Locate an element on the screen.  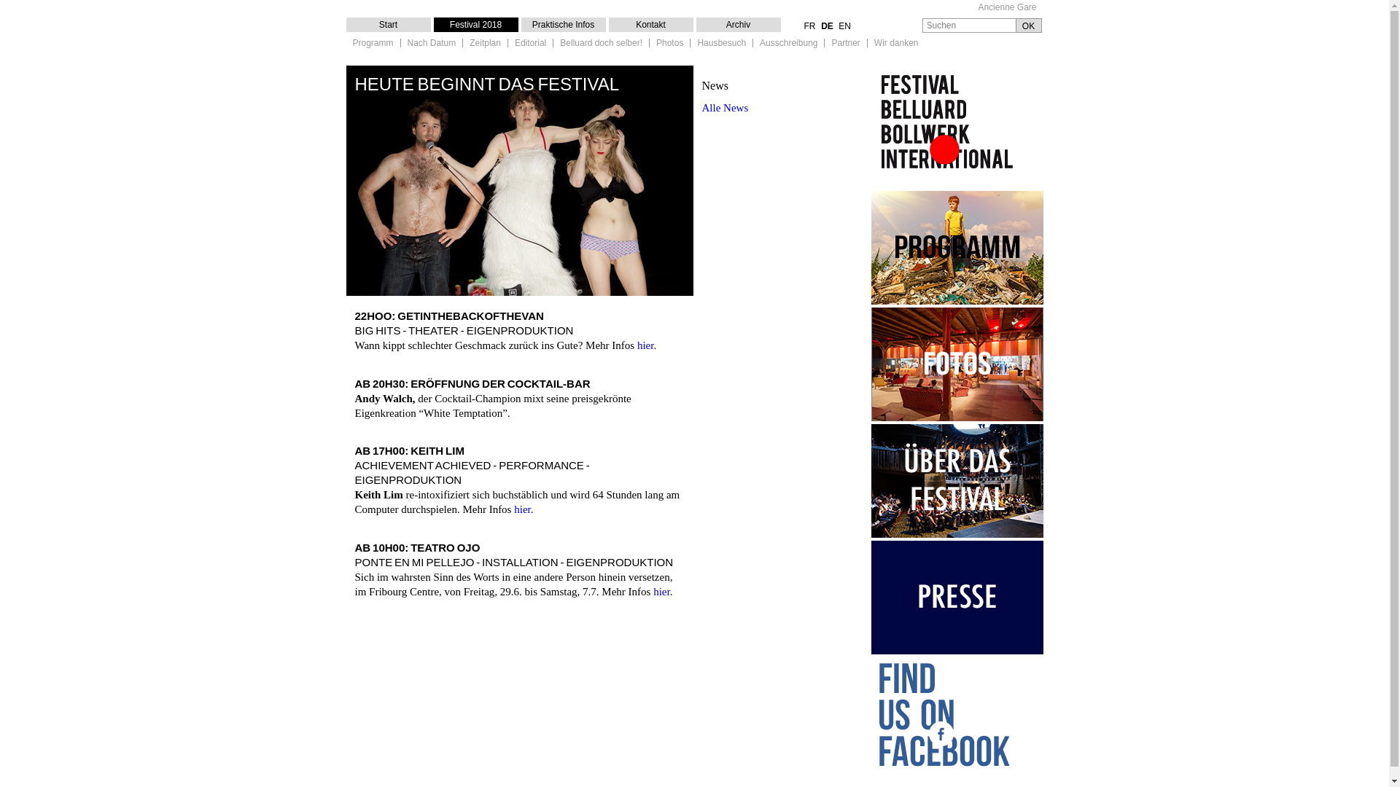
Zeitplan is located at coordinates (486, 44).